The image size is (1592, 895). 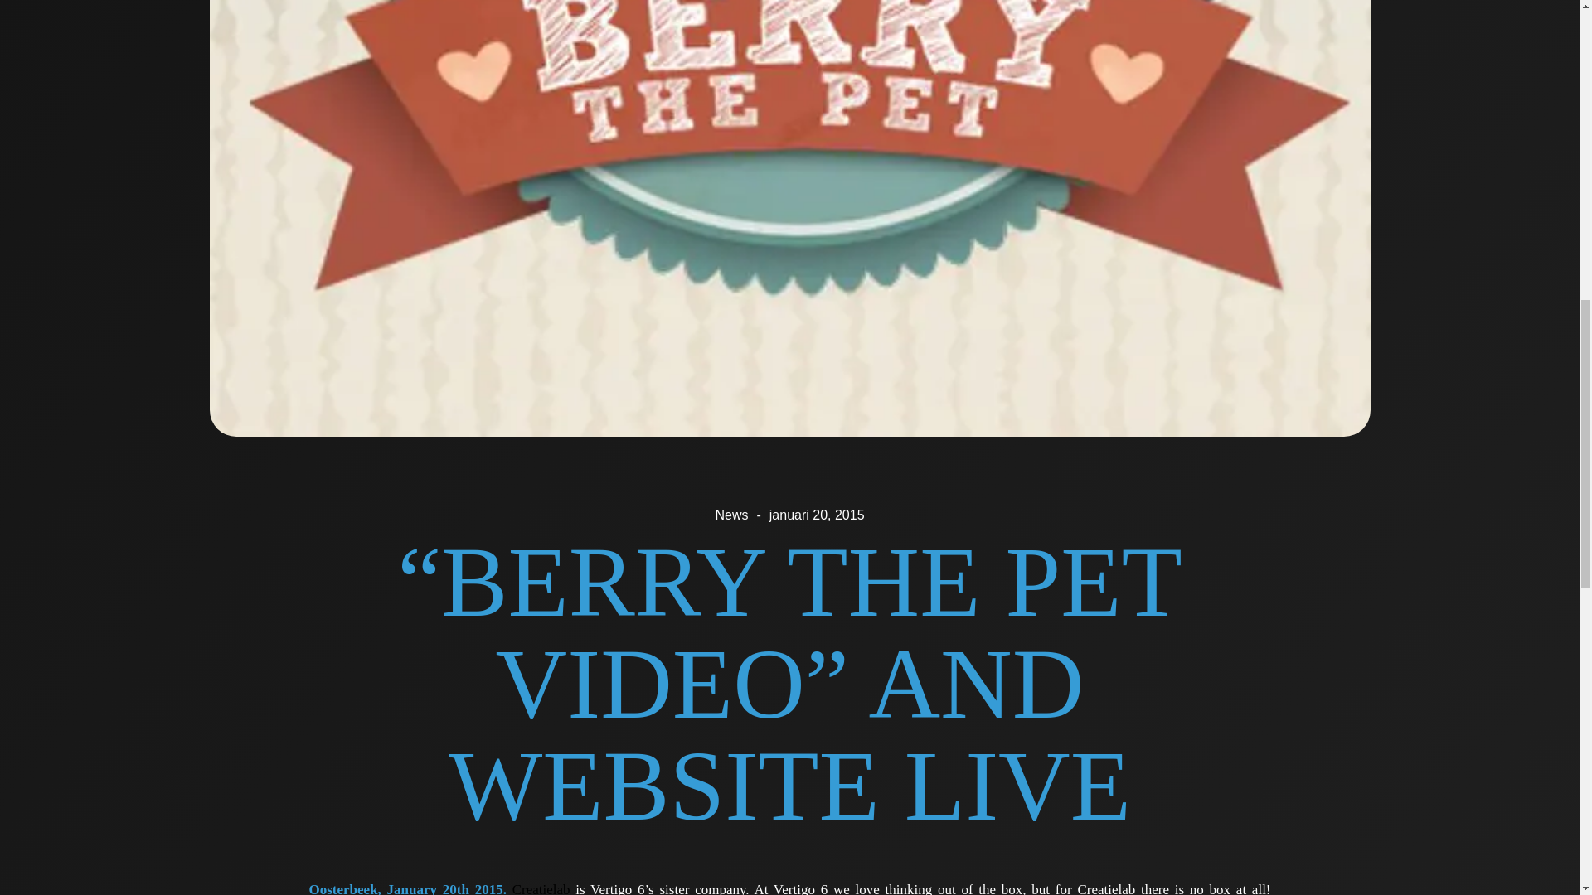 What do you see at coordinates (816, 515) in the screenshot?
I see `januari 20, 2015` at bounding box center [816, 515].